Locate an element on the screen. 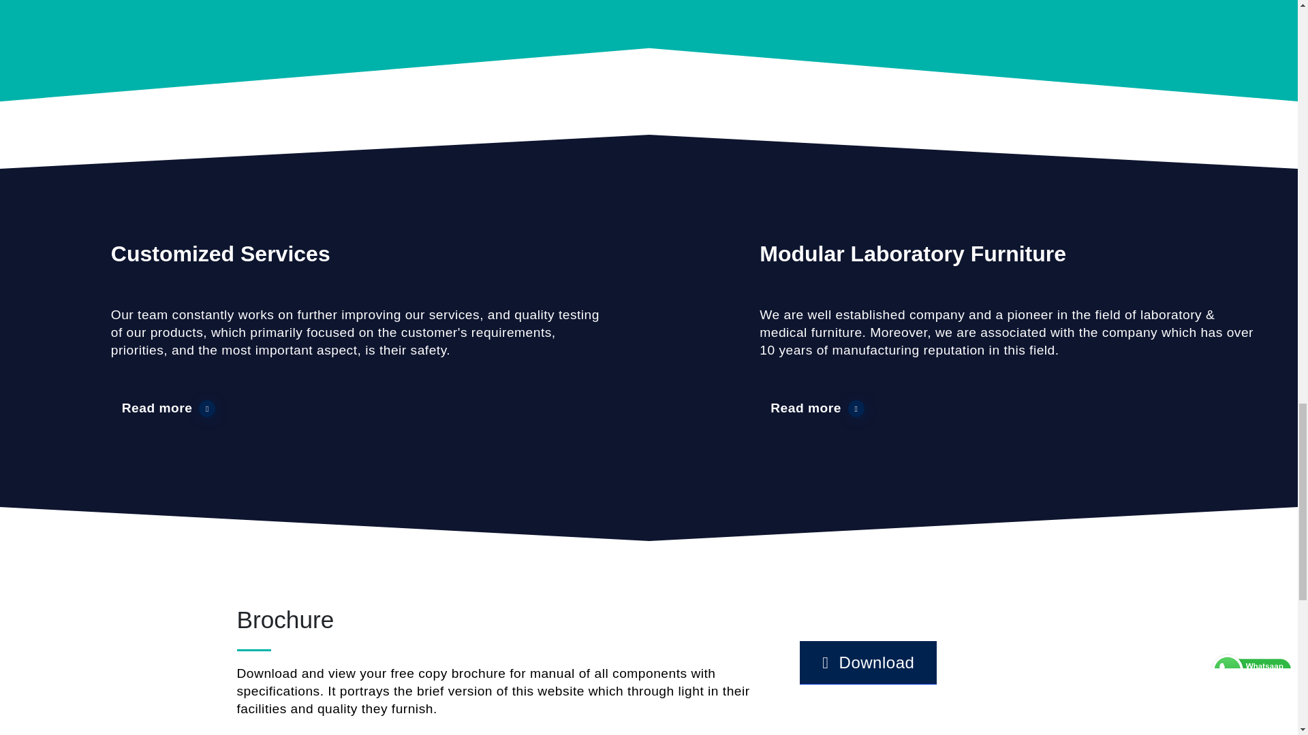 The height and width of the screenshot is (735, 1308). Download is located at coordinates (868, 662).